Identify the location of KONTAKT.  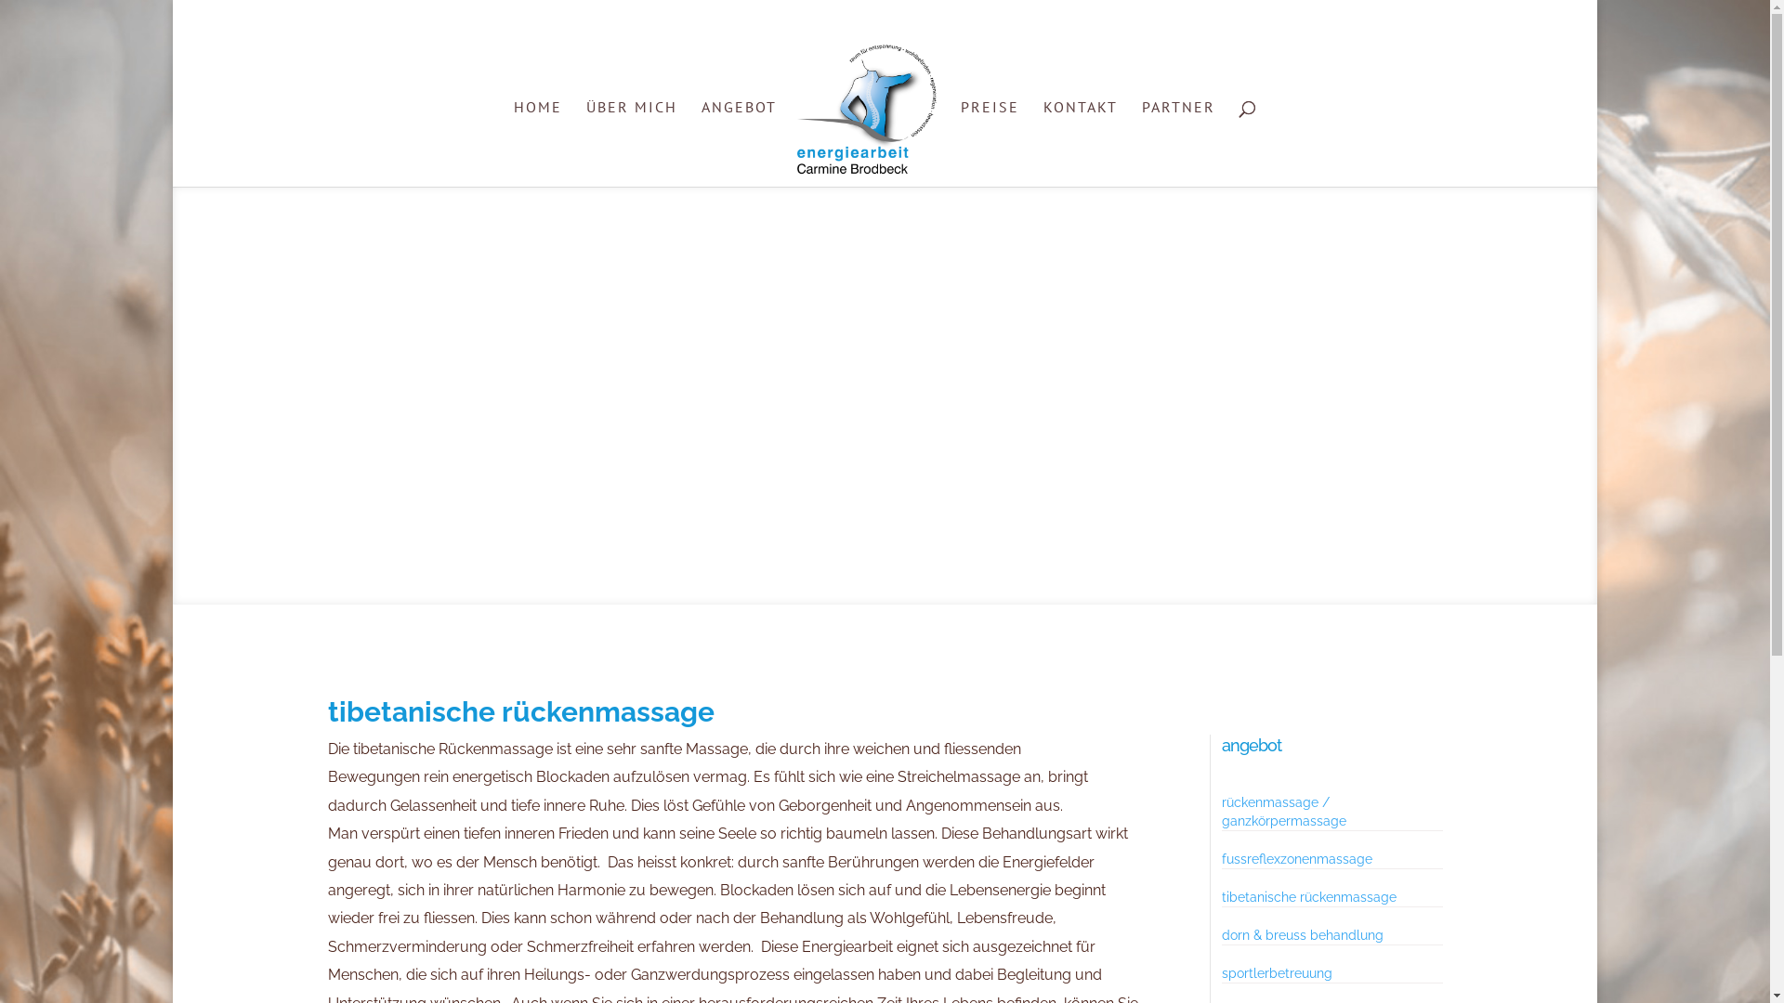
(1081, 143).